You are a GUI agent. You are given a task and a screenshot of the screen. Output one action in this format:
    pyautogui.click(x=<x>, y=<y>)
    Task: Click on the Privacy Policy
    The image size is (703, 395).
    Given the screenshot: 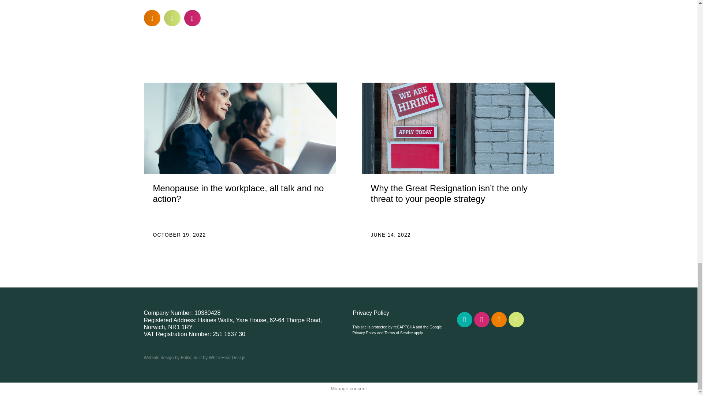 What is the action you would take?
    pyautogui.click(x=401, y=313)
    